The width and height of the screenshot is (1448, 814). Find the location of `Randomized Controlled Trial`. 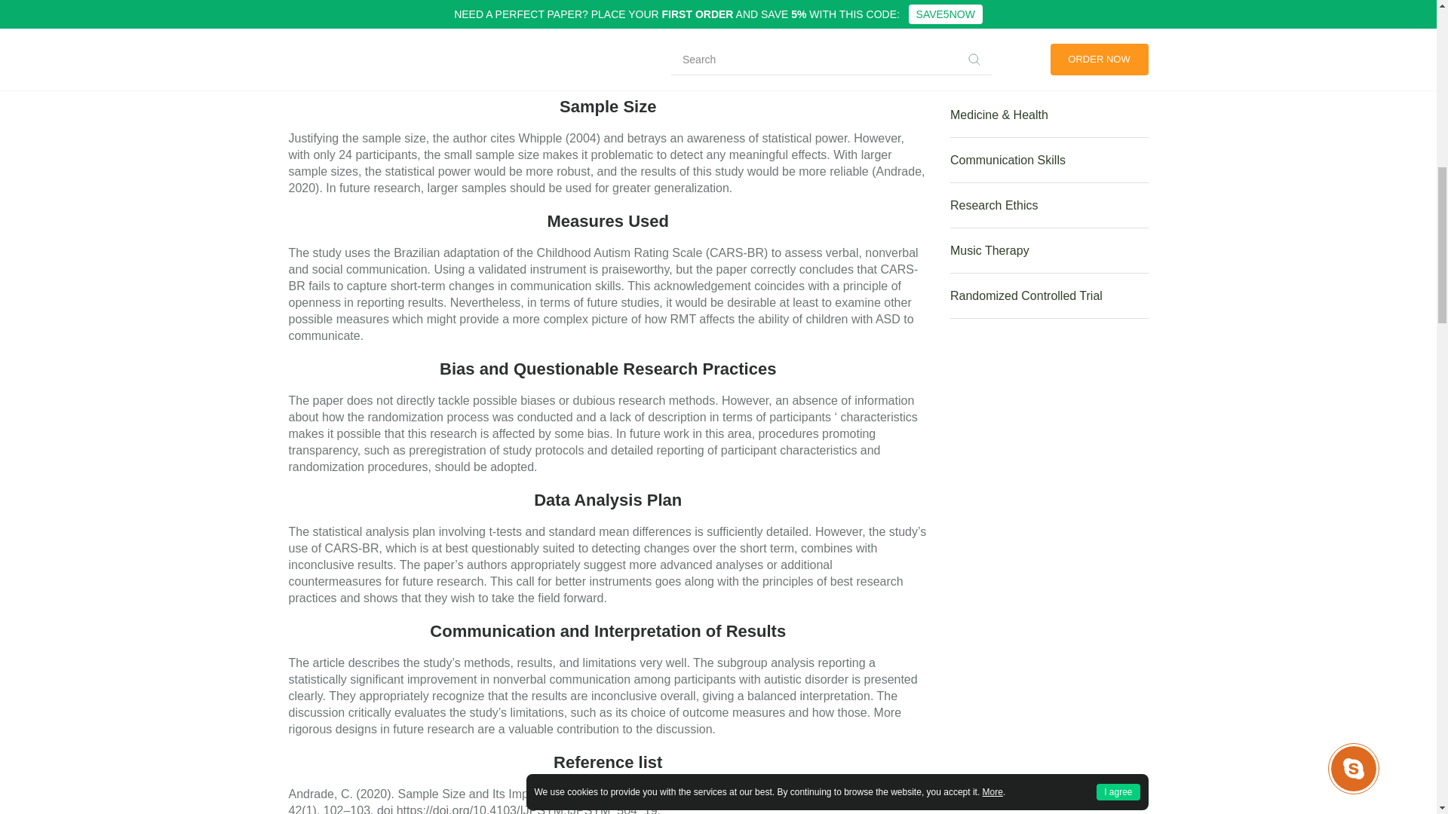

Randomized Controlled Trial is located at coordinates (1048, 295).